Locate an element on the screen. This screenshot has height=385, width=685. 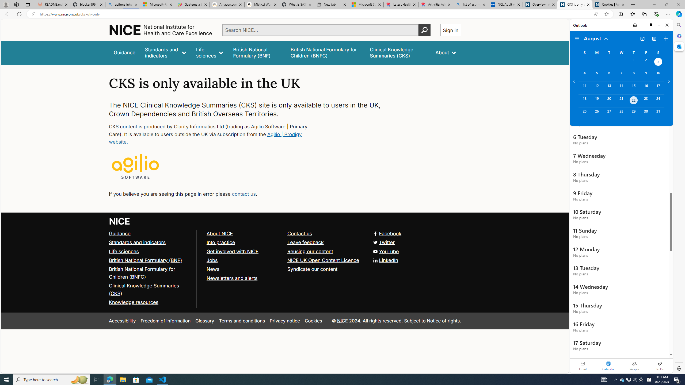
British National Formulary for Children (BNFC) is located at coordinates (150, 273).